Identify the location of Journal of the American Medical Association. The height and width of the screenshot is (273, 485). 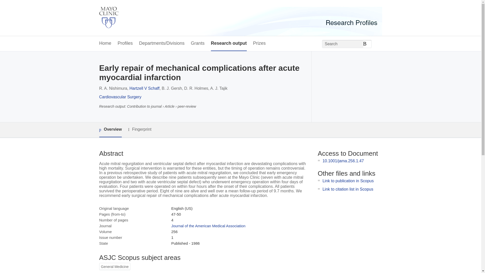
(208, 225).